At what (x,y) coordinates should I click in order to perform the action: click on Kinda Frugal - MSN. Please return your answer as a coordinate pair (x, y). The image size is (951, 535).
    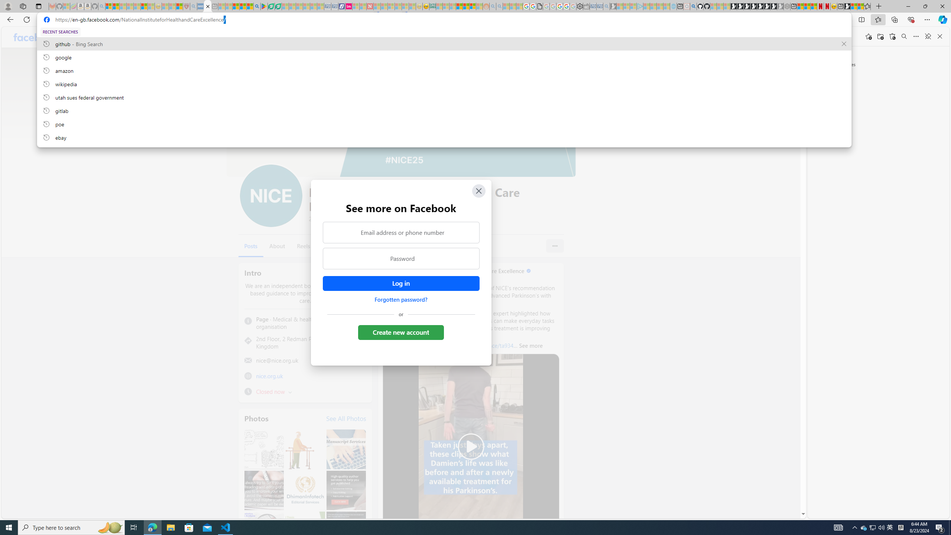
    Looking at the image, I should click on (466, 6).